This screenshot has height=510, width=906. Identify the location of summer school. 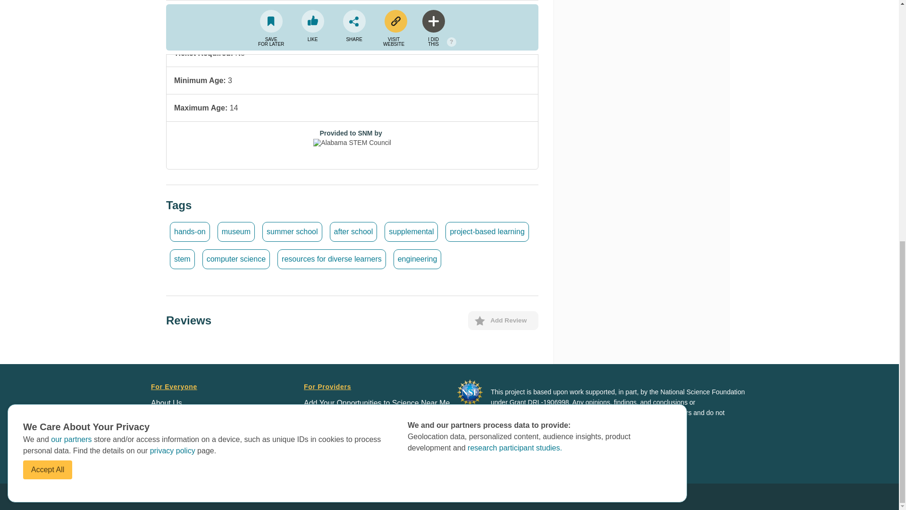
(292, 231).